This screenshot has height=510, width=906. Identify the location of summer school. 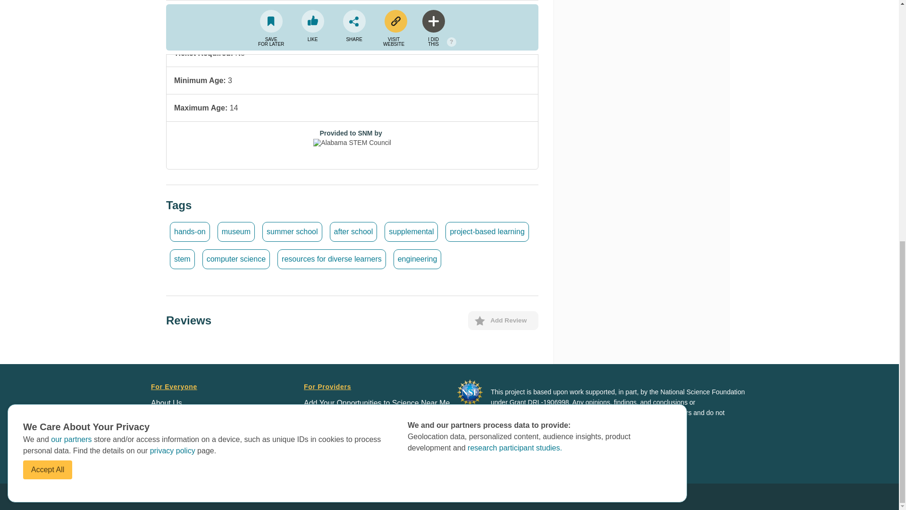
(292, 231).